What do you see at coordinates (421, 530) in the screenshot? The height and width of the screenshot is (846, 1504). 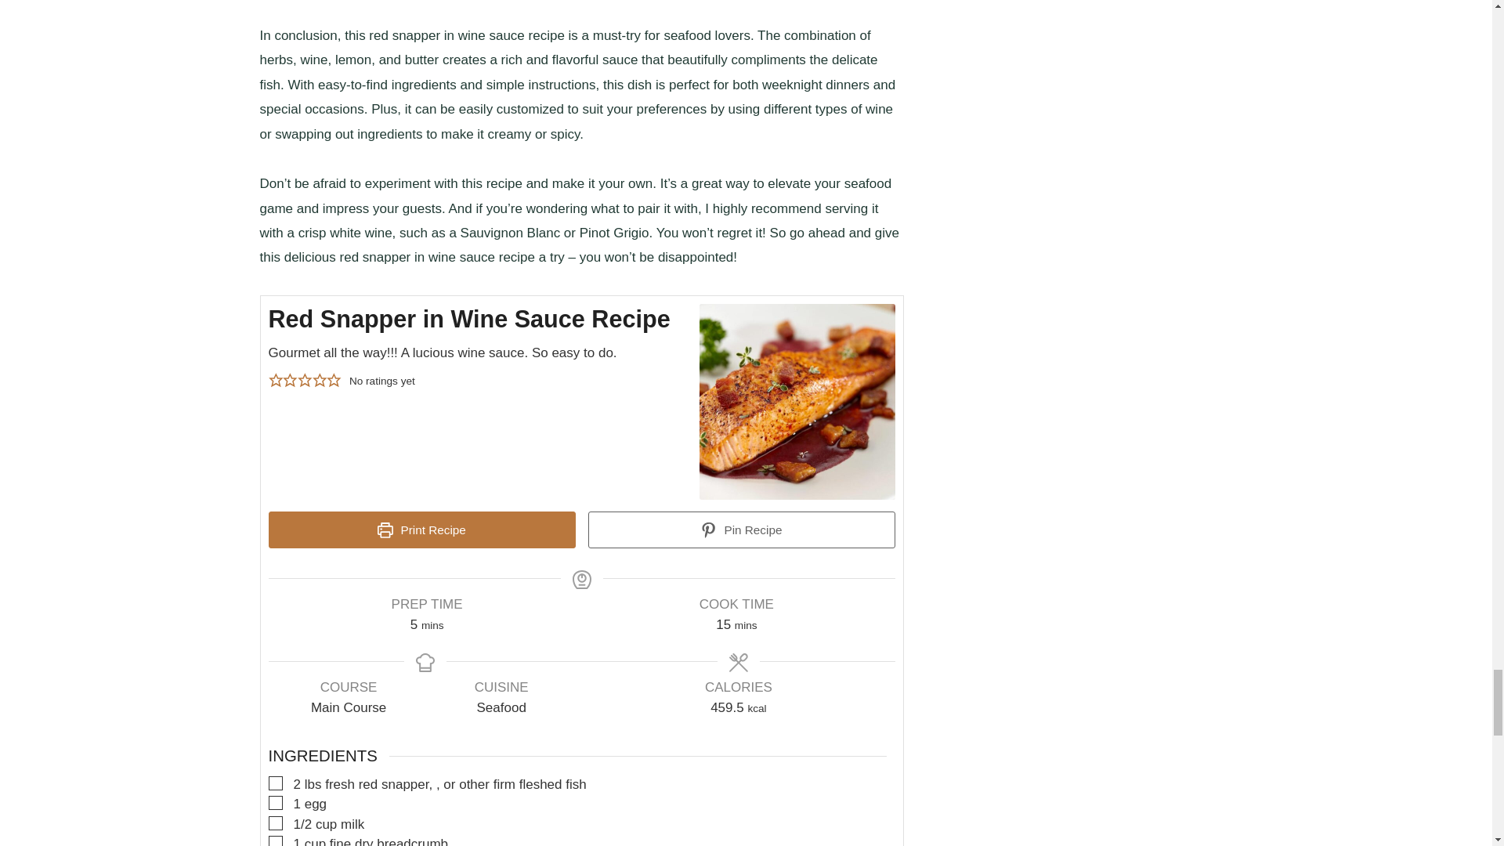 I see `Print Recipe` at bounding box center [421, 530].